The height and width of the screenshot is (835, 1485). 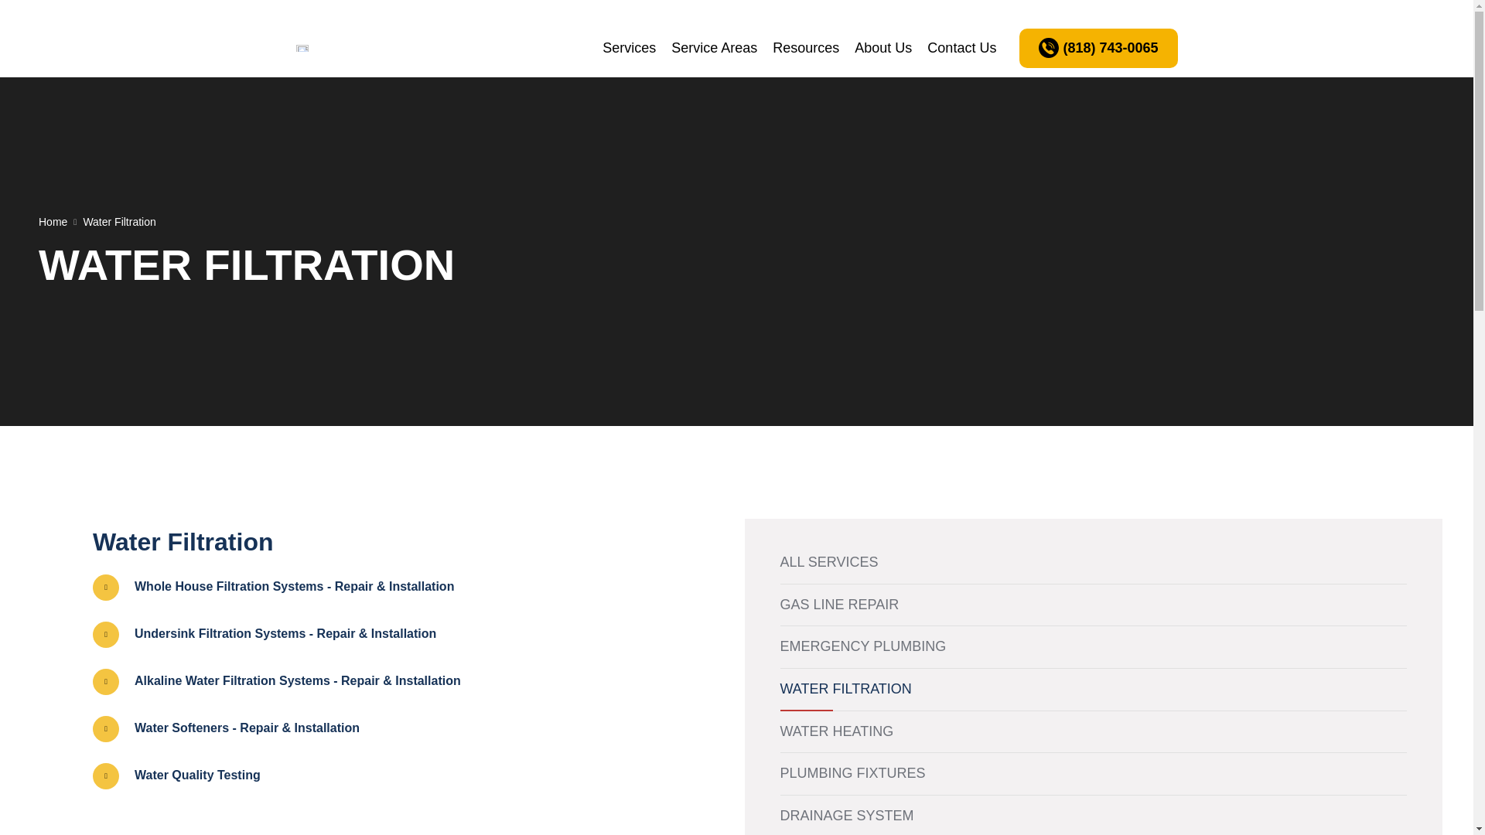 I want to click on Home, so click(x=53, y=221).